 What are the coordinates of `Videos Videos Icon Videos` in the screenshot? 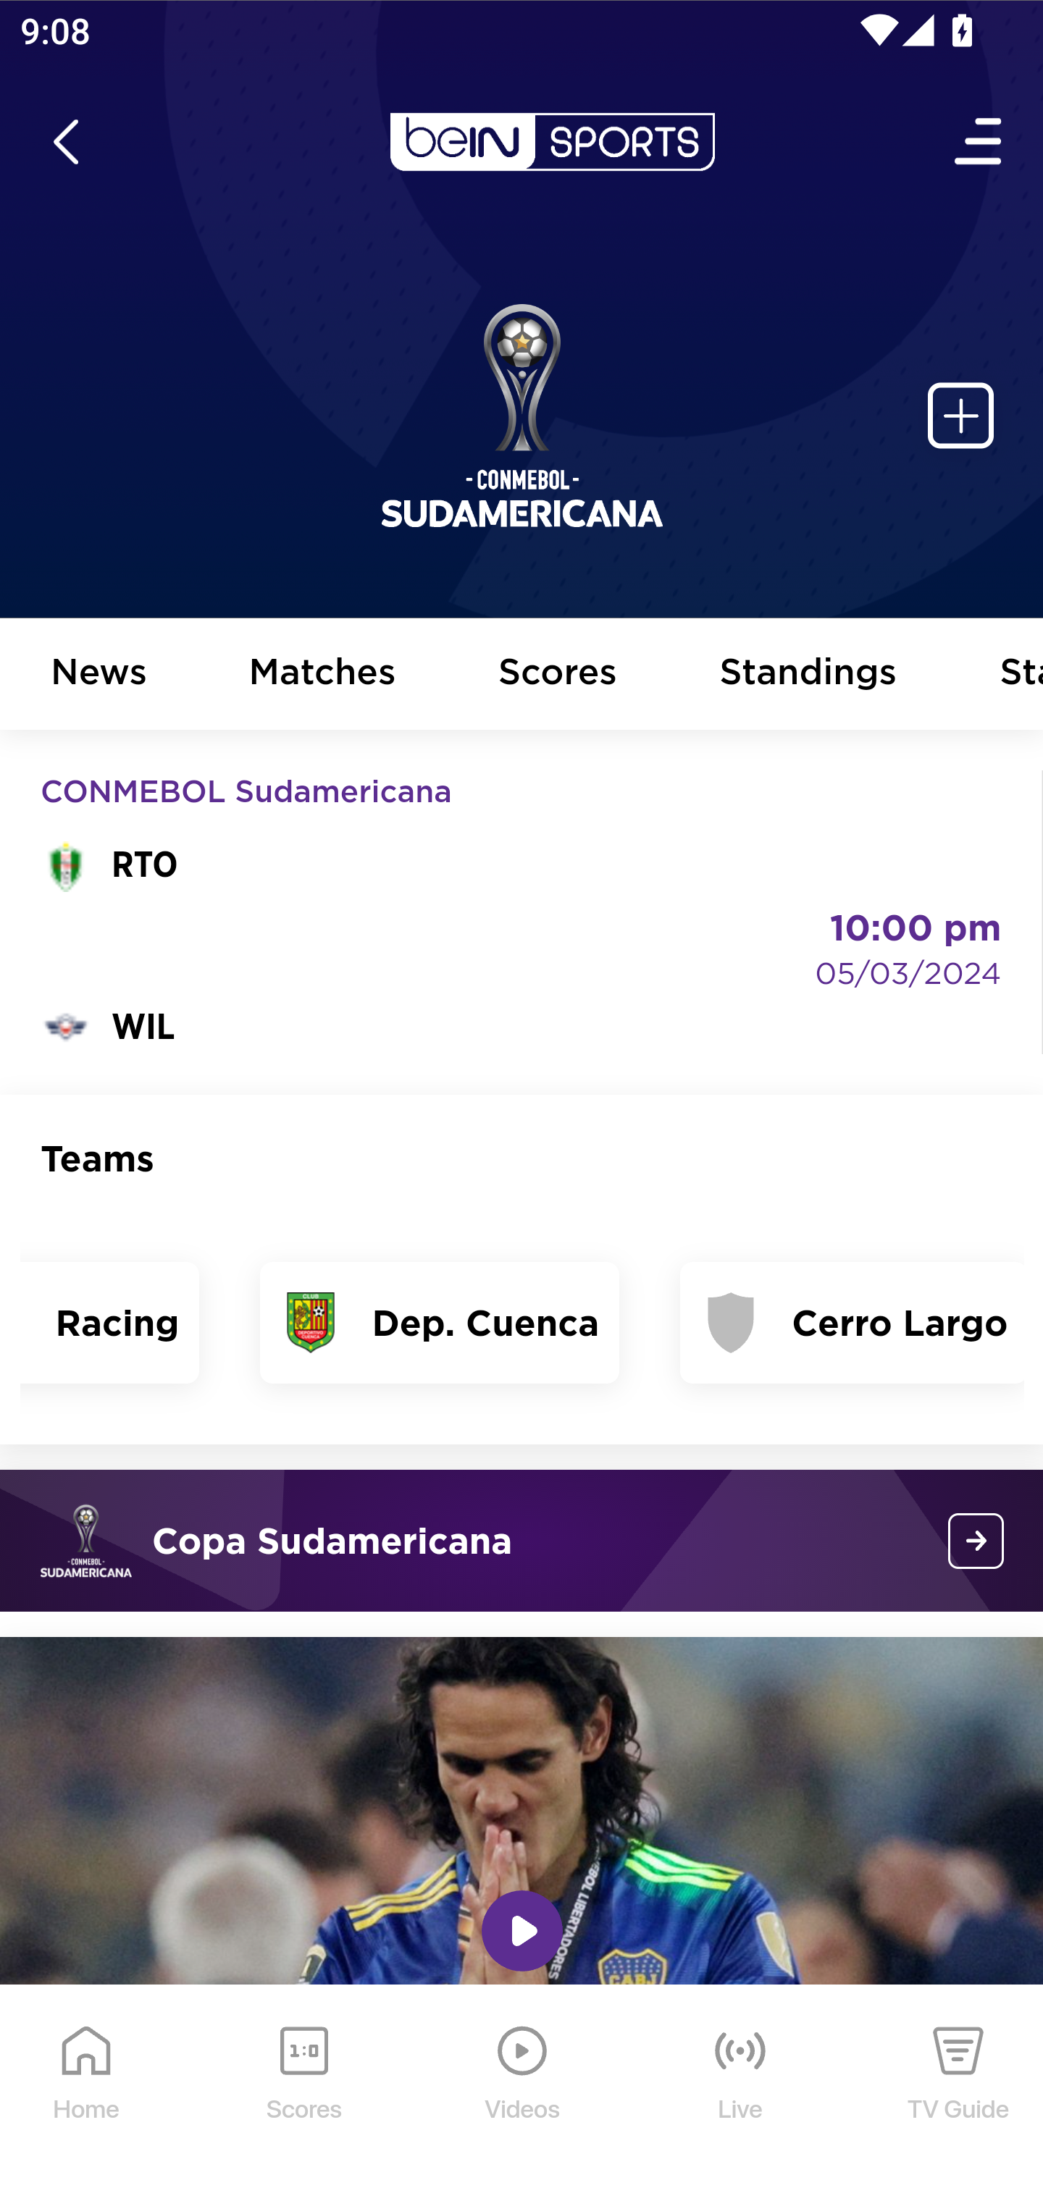 It's located at (523, 2094).